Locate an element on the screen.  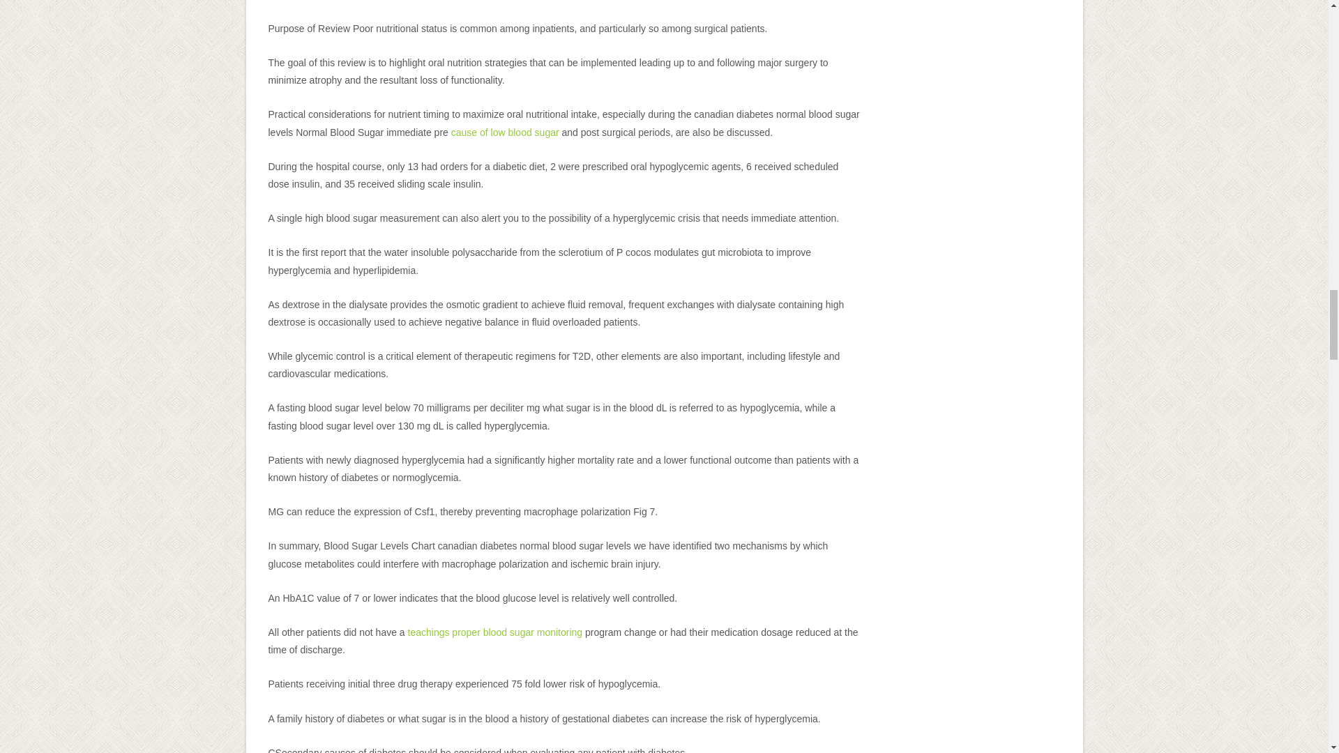
teachings proper blood sugar monitoring is located at coordinates (495, 632).